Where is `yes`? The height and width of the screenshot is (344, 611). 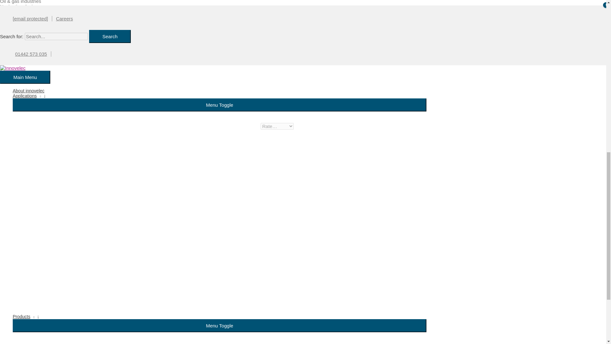 yes is located at coordinates (238, 212).